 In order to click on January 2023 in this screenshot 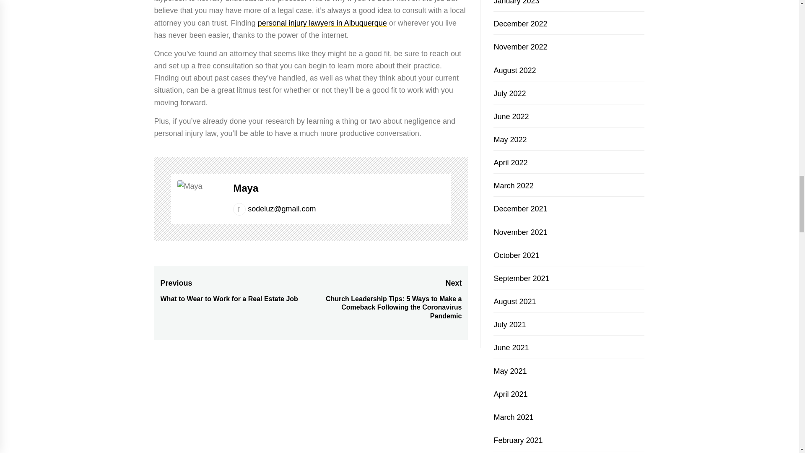, I will do `click(516, 3)`.